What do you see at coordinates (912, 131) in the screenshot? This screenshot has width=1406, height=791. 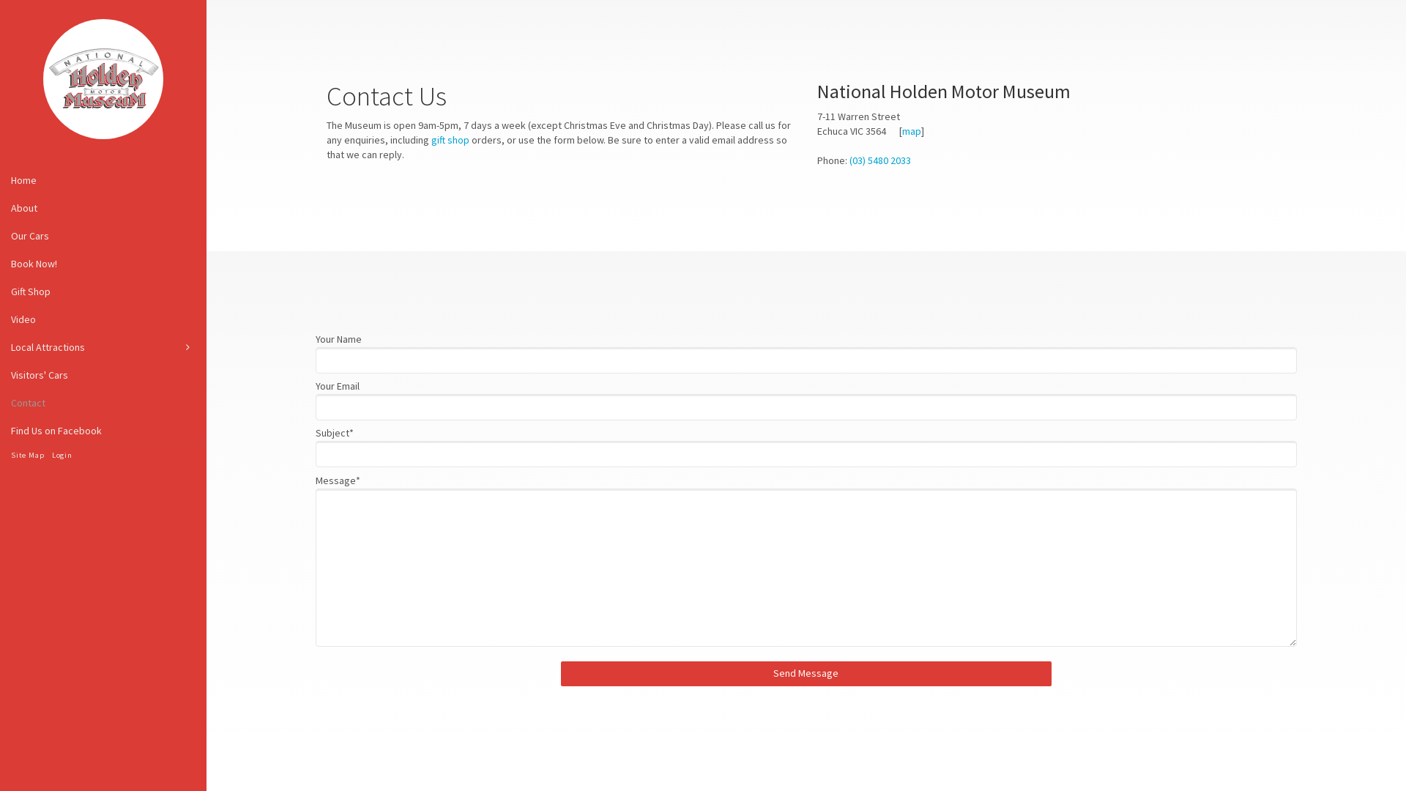 I see `map` at bounding box center [912, 131].